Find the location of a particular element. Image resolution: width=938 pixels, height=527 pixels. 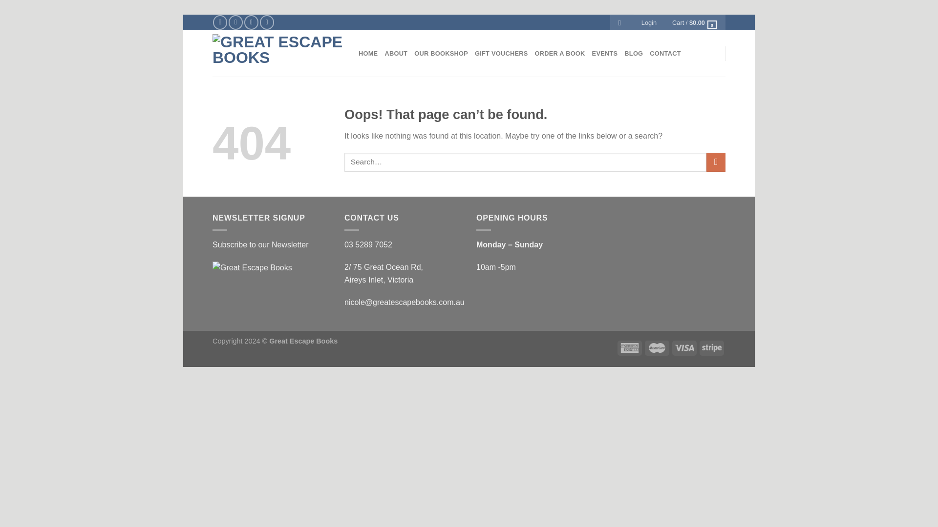

ABOUT is located at coordinates (396, 54).